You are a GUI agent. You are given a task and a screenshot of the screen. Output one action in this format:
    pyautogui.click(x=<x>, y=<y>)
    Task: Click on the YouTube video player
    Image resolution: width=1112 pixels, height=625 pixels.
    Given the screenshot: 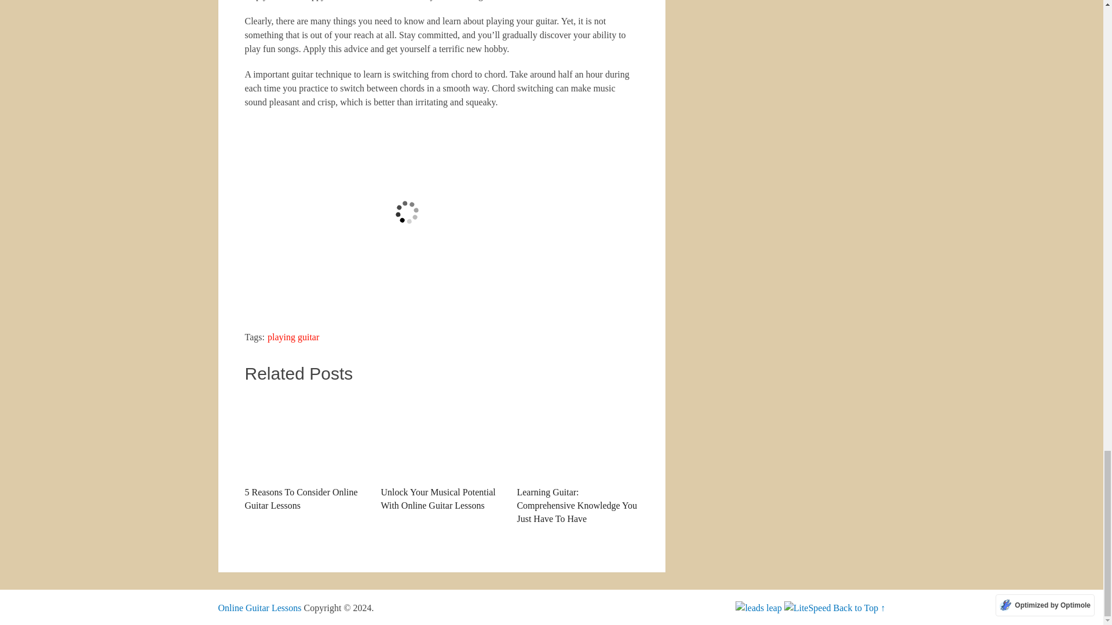 What is the action you would take?
    pyautogui.click(x=407, y=212)
    